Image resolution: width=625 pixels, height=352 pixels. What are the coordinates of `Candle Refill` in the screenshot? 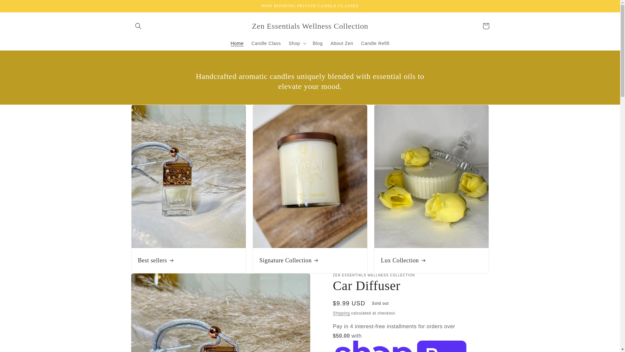 It's located at (375, 43).